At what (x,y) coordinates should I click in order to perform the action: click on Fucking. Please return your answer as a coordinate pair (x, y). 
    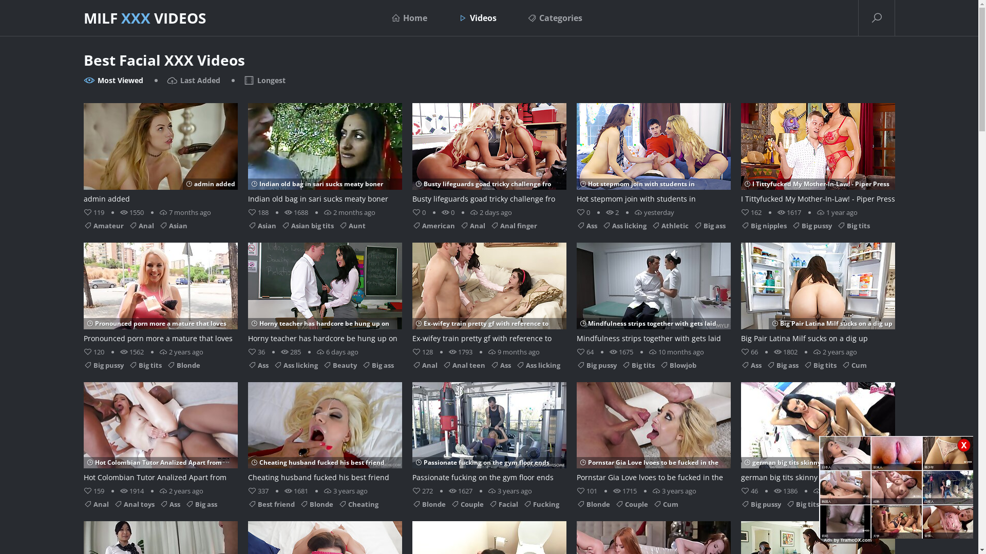
    Looking at the image, I should click on (540, 504).